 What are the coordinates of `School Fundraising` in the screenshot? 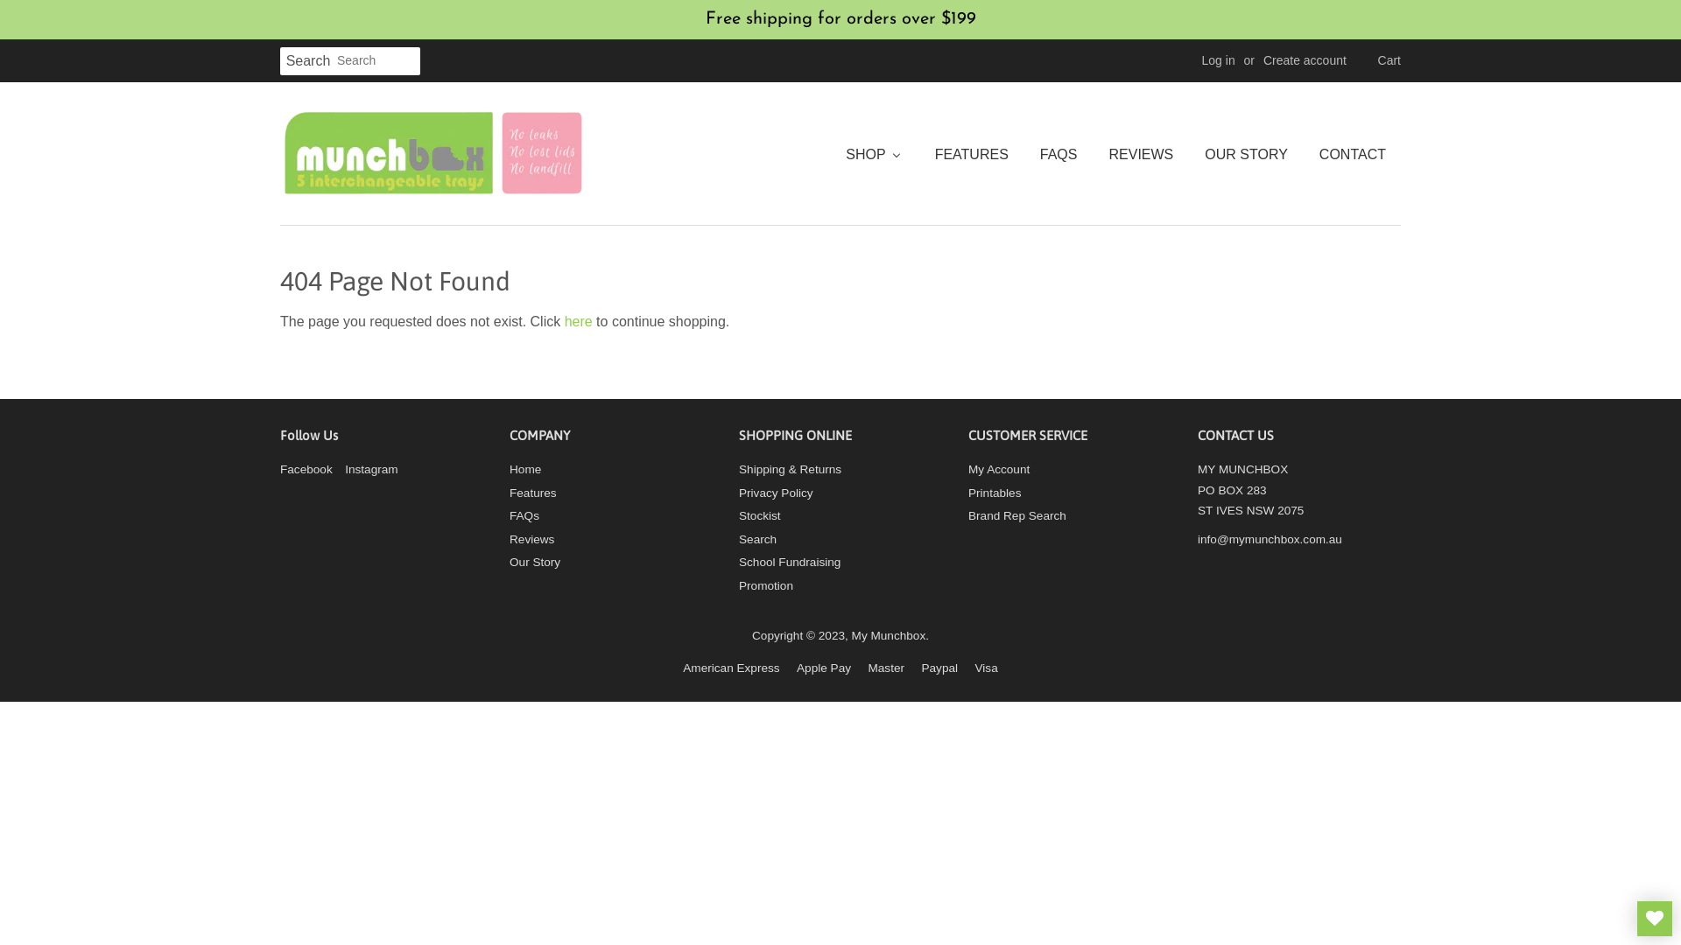 It's located at (790, 562).